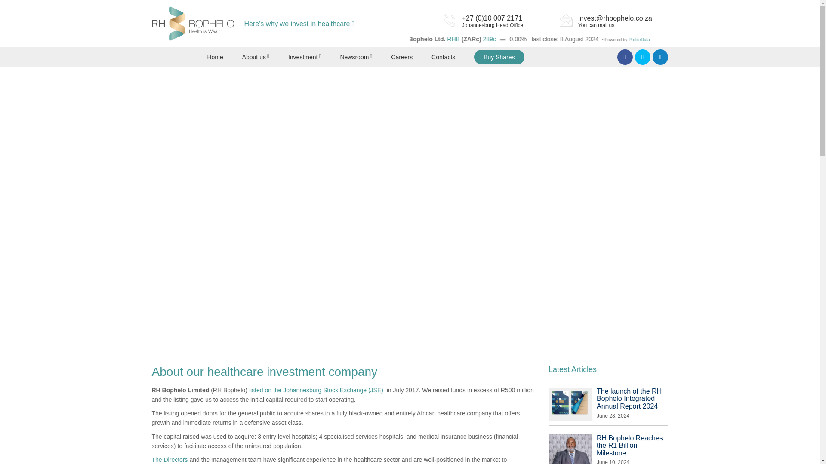 This screenshot has height=464, width=826. Describe the element at coordinates (299, 24) in the screenshot. I see `Here's why we invest in healthcare` at that location.